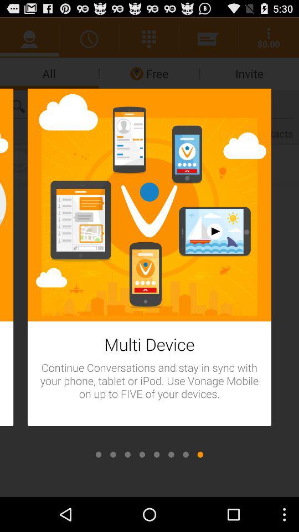 The width and height of the screenshot is (299, 532). What do you see at coordinates (200, 454) in the screenshot?
I see `slide to the last instructional screen` at bounding box center [200, 454].